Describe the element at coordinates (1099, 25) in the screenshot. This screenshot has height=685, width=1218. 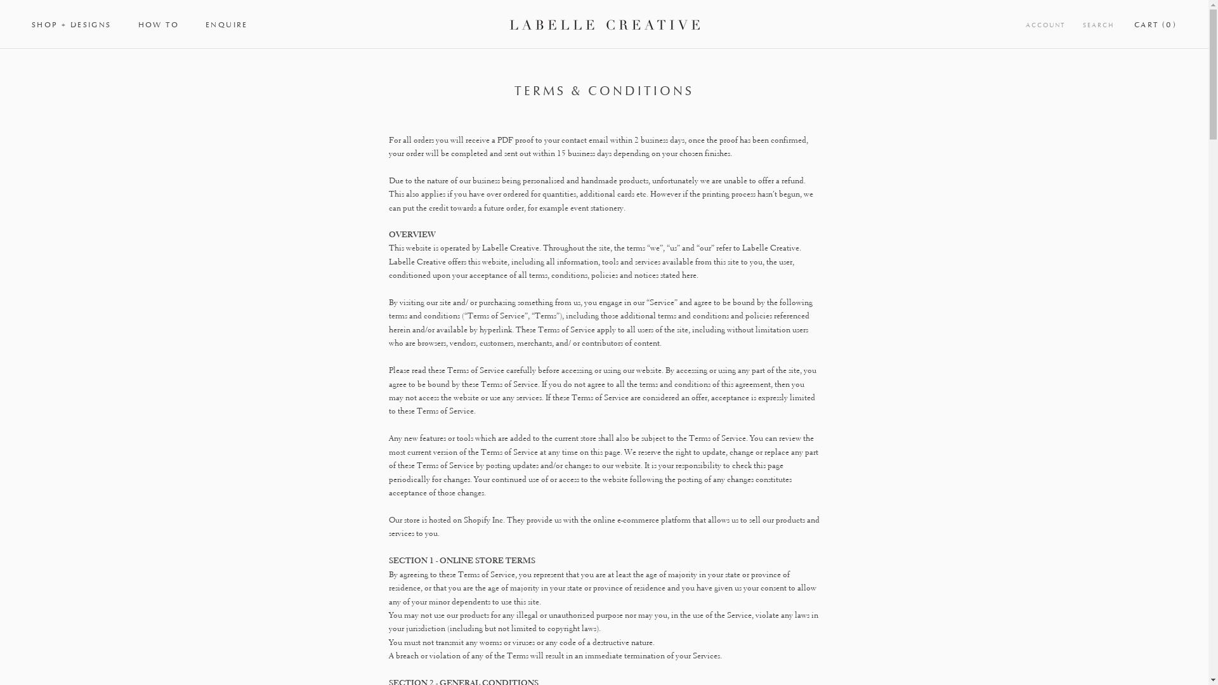
I see `SEARCH` at that location.